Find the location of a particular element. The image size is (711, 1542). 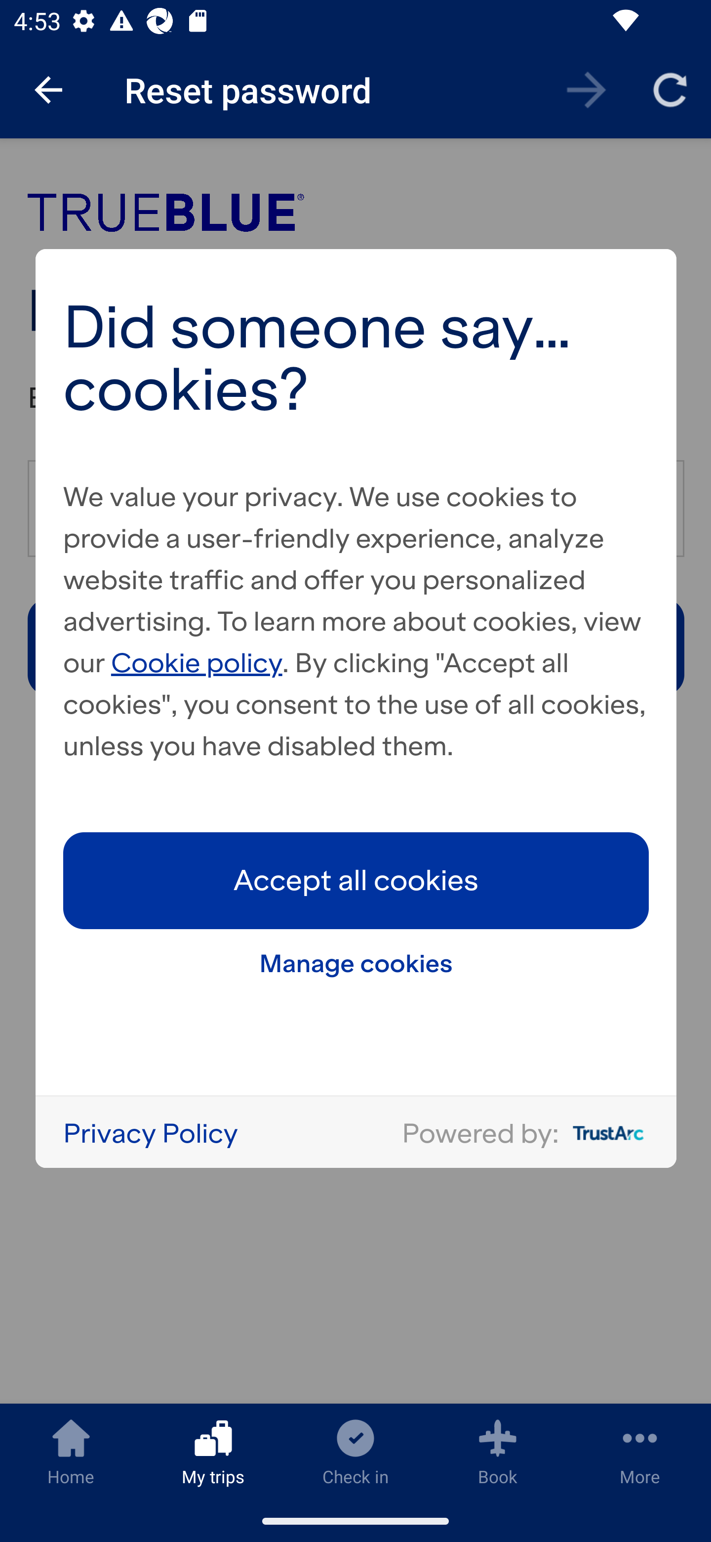

Company logo for TrustArc is located at coordinates (604, 1133).